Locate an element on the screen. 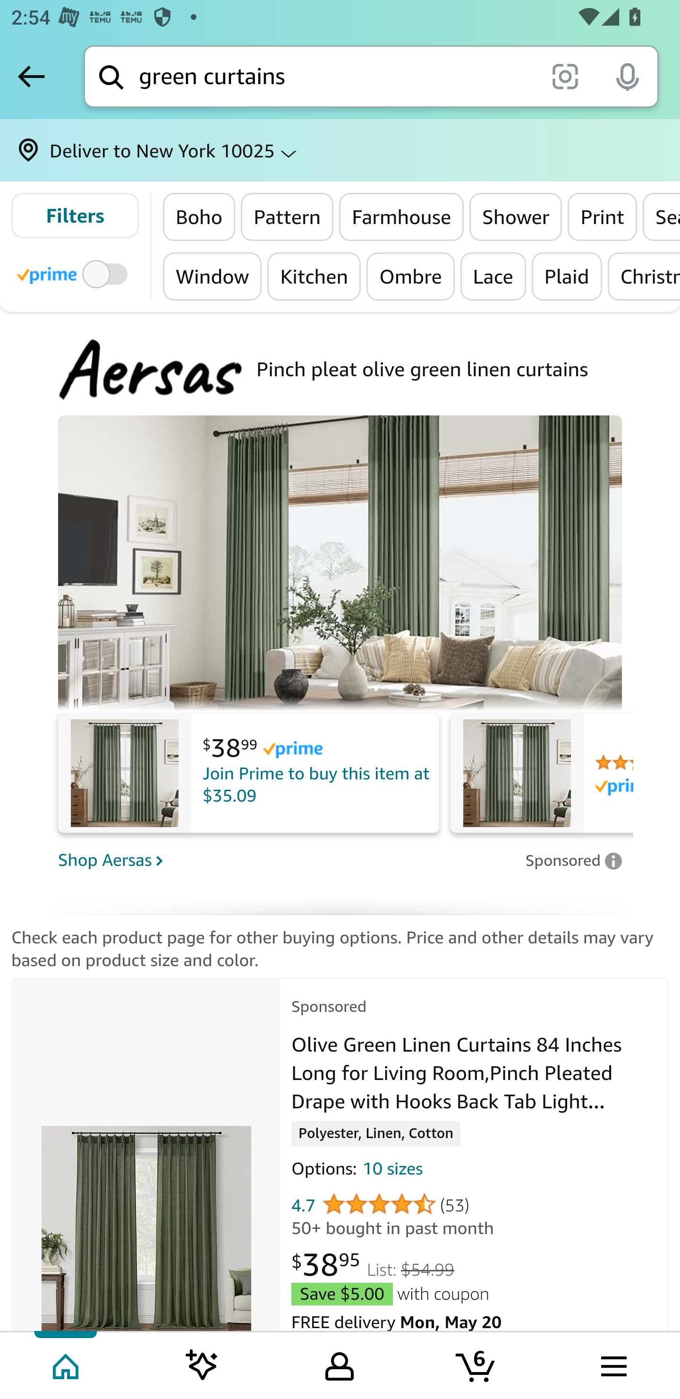  Plaid is located at coordinates (566, 276).